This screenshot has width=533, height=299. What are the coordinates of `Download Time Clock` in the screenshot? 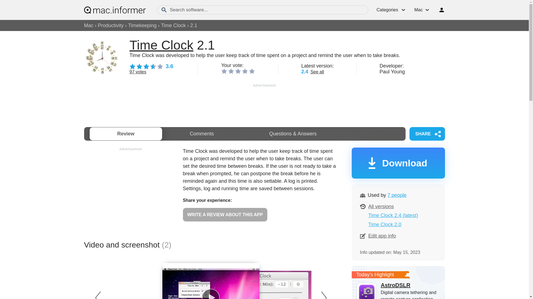 It's located at (398, 163).